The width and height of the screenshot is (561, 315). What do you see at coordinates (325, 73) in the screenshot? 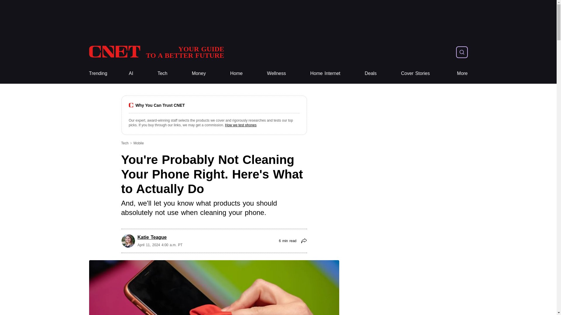
I see `Tech` at bounding box center [325, 73].